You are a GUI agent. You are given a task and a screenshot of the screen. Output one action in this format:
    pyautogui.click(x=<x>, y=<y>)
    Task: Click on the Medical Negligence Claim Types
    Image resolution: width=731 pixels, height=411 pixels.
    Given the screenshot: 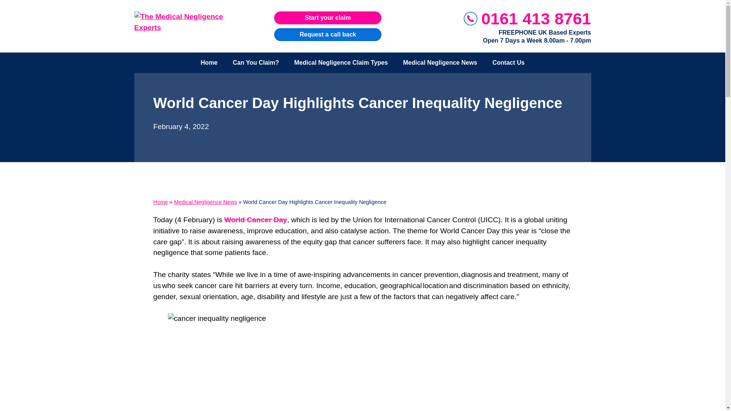 What is the action you would take?
    pyautogui.click(x=341, y=62)
    